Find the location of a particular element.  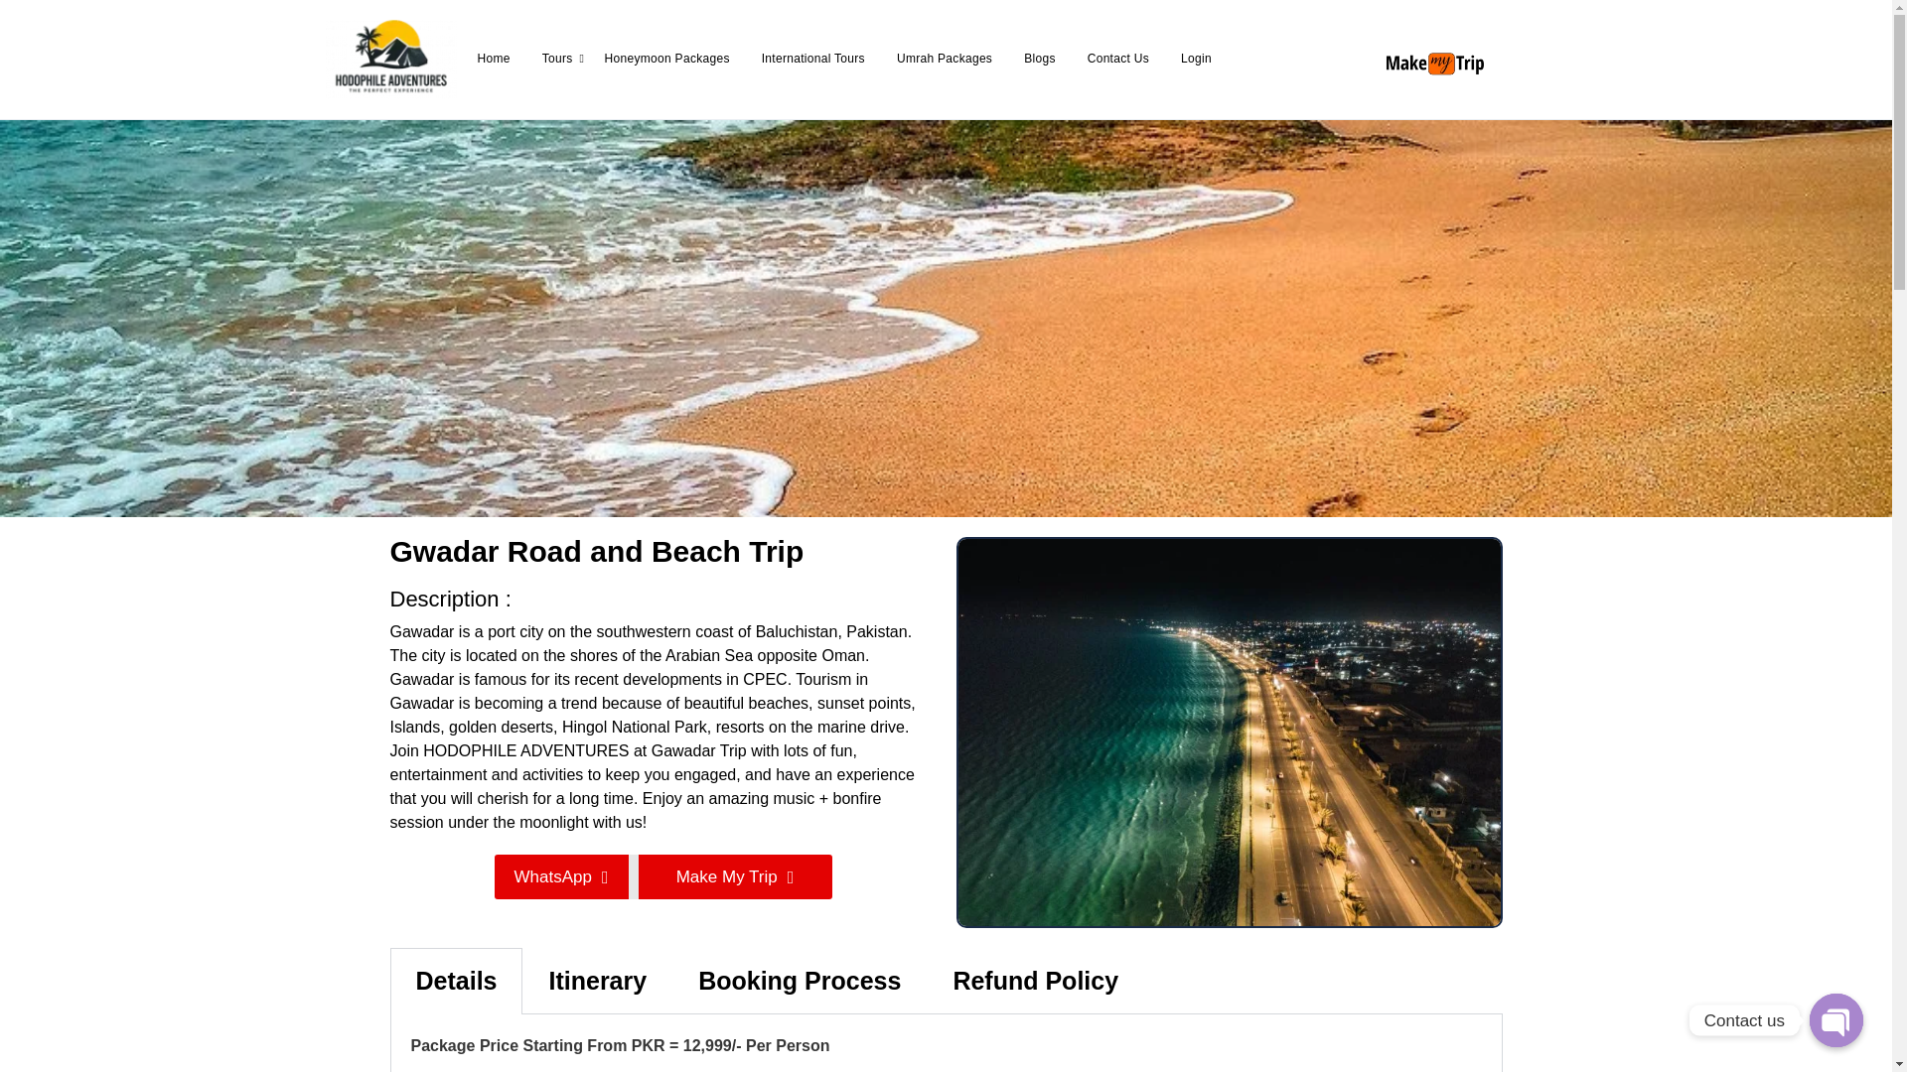

MAKE MY TRIP BUTTON is located at coordinates (1435, 63).